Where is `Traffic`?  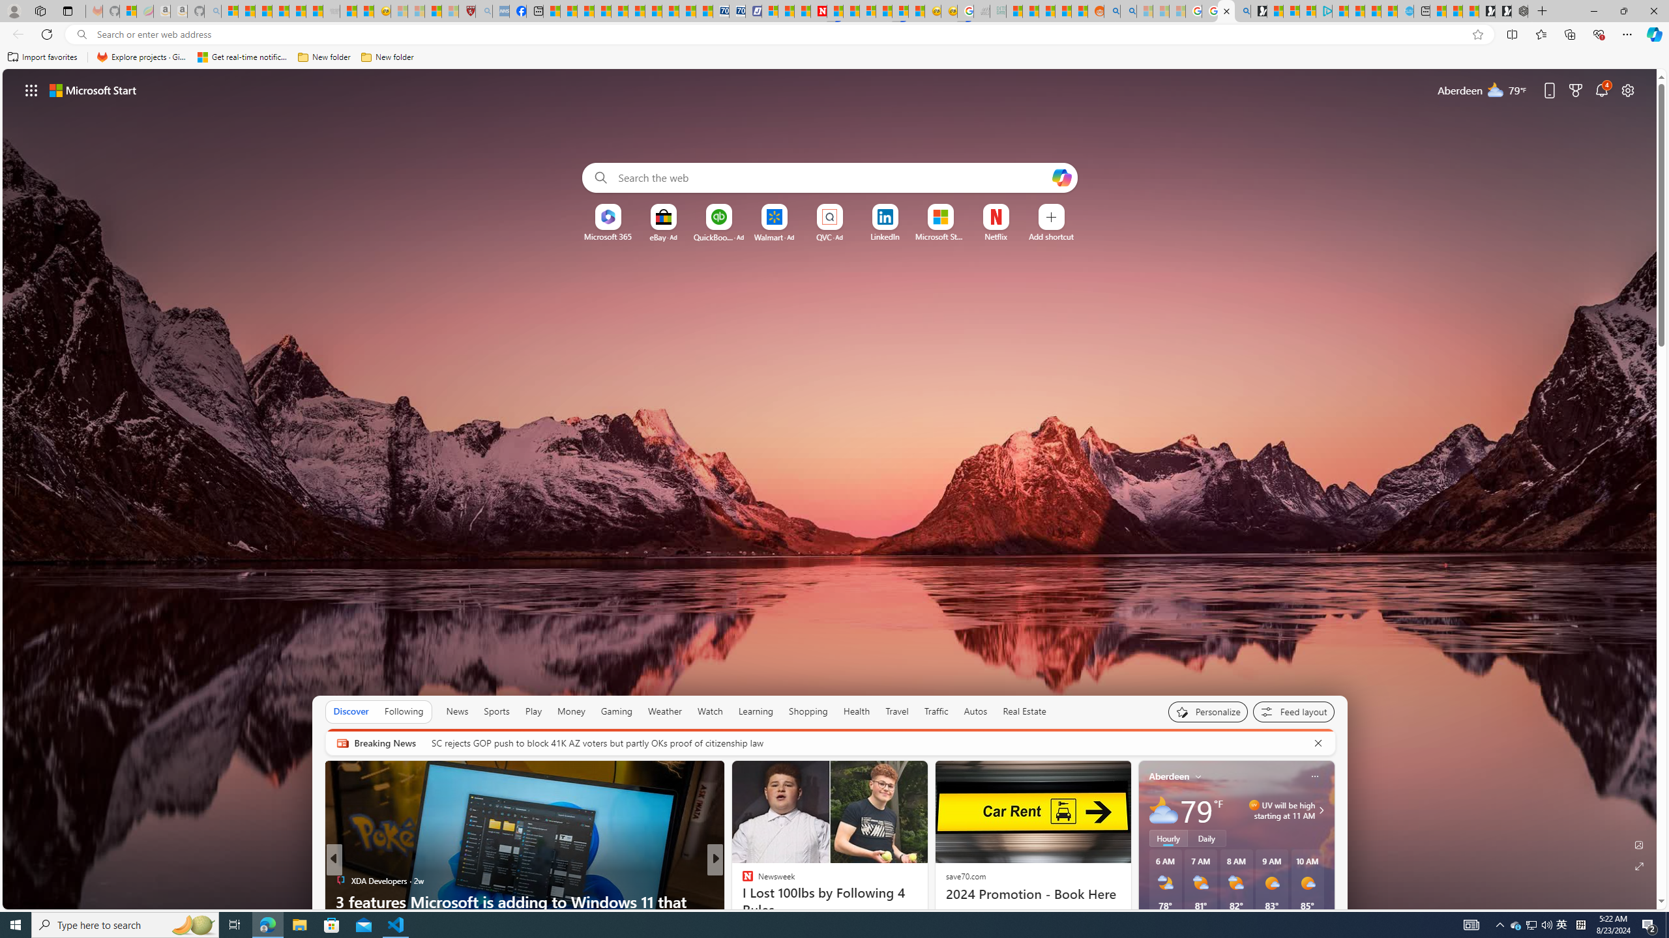 Traffic is located at coordinates (936, 711).